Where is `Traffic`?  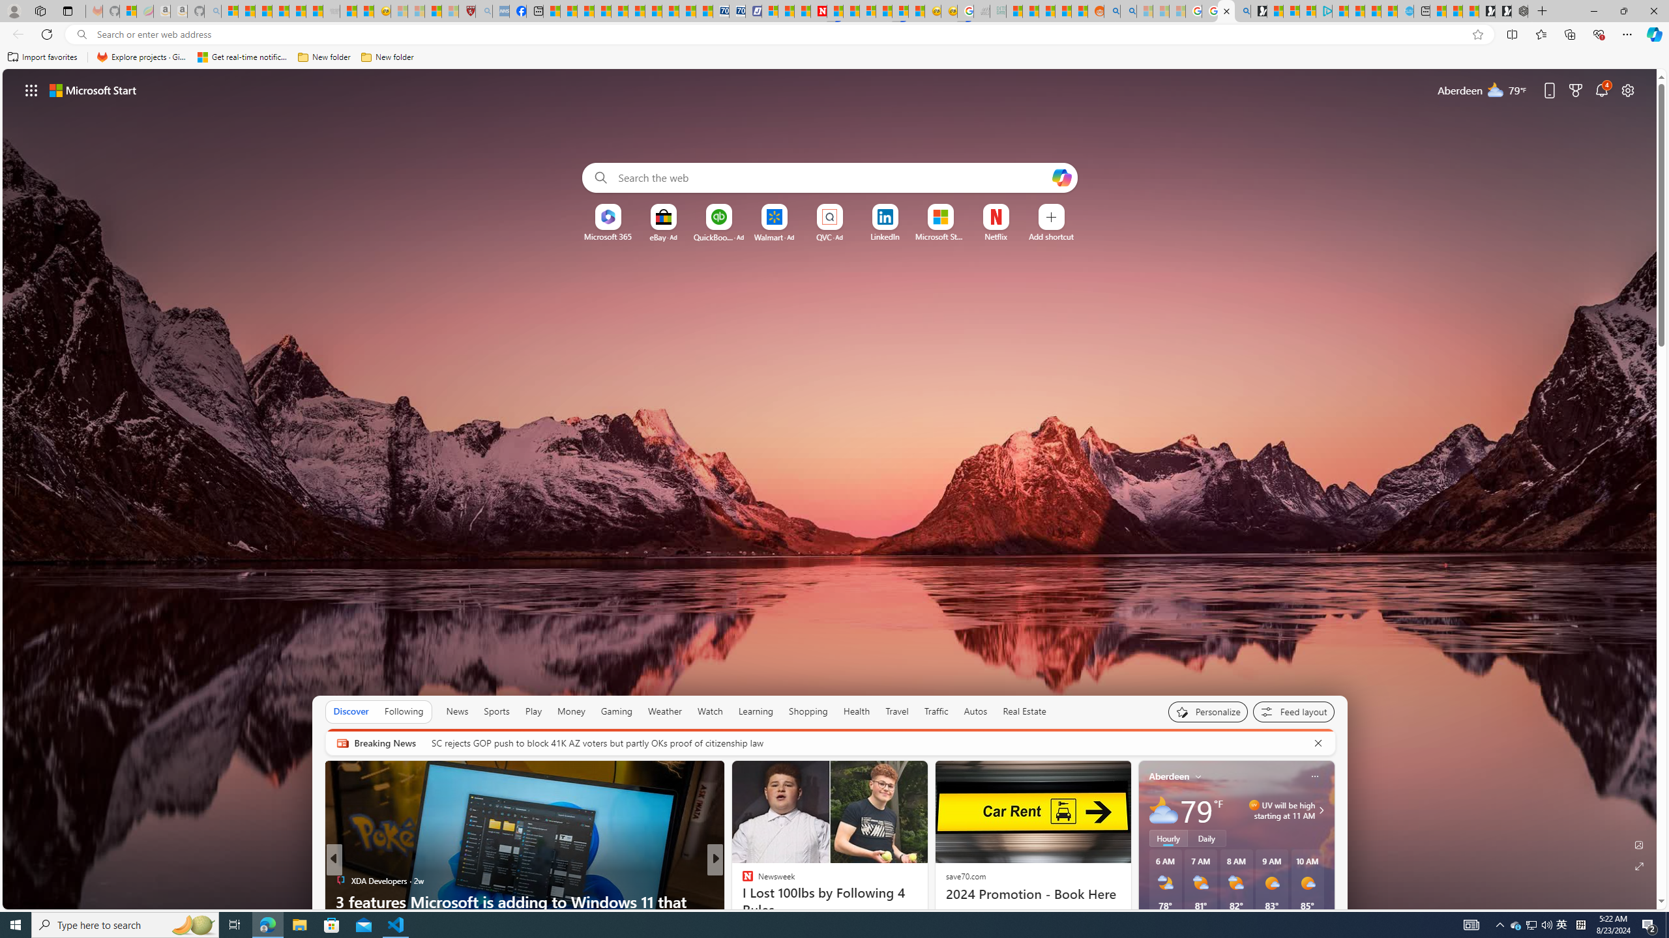 Traffic is located at coordinates (936, 711).